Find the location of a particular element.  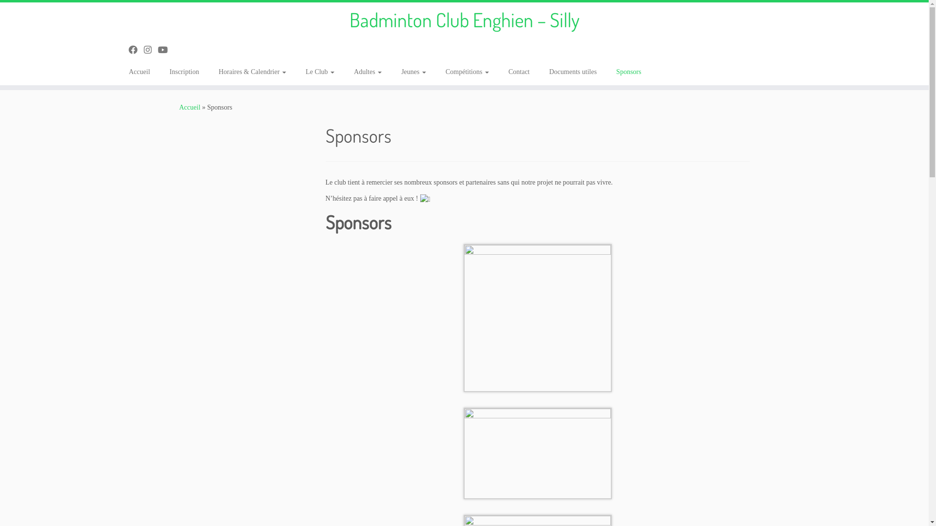

Cosoptique is located at coordinates (537, 453).